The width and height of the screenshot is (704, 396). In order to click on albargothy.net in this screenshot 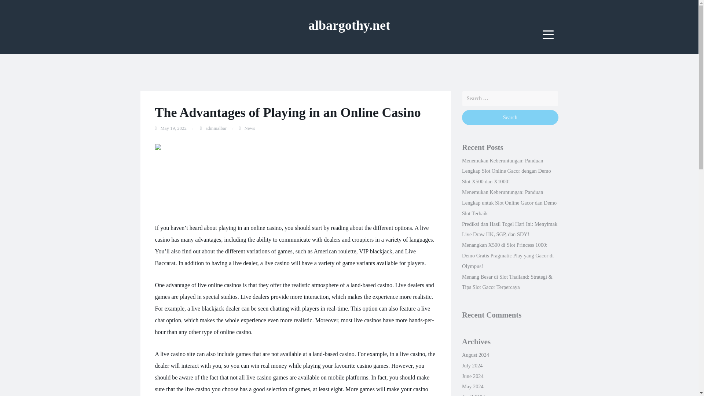, I will do `click(349, 25)`.